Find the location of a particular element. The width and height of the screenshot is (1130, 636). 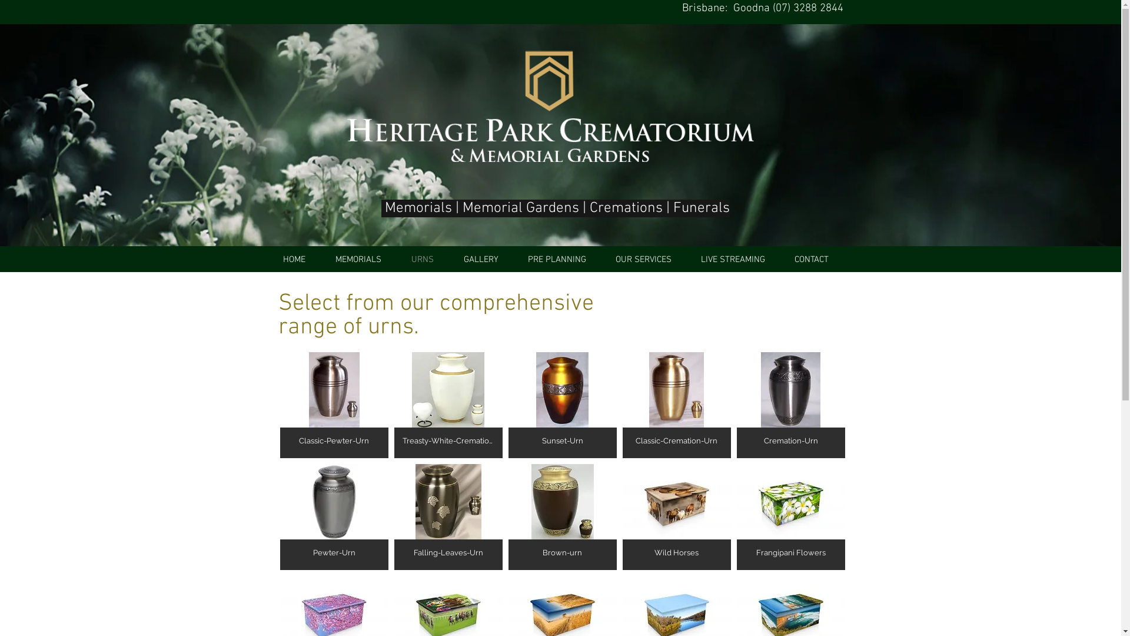

GALLERY is located at coordinates (486, 260).